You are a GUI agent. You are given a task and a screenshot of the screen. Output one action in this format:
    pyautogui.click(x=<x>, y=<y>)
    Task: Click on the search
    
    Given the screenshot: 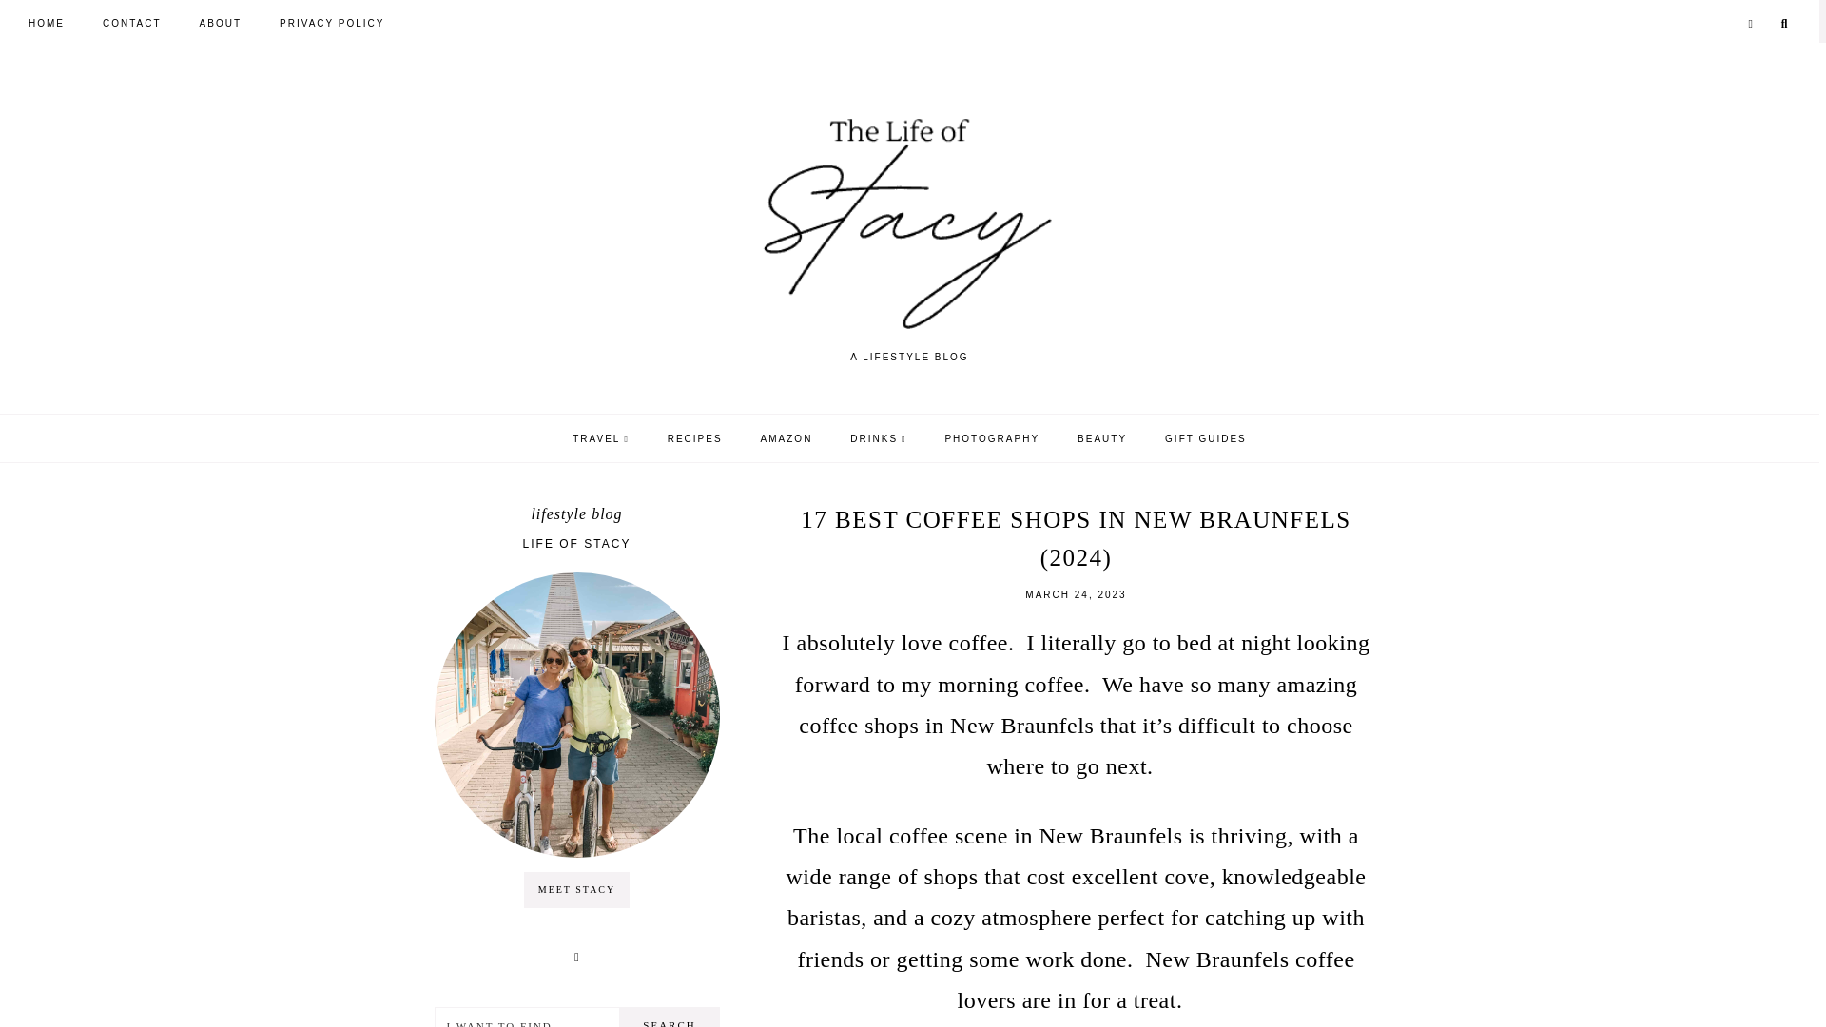 What is the action you would take?
    pyautogui.click(x=670, y=1017)
    